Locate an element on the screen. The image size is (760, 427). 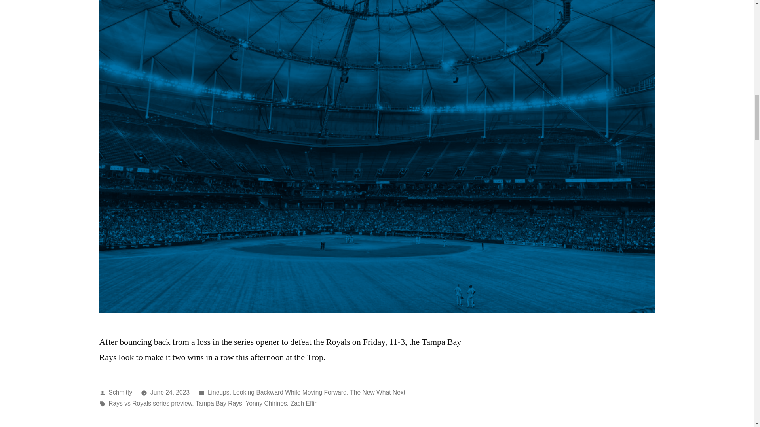
June 24, 2023 is located at coordinates (170, 392).